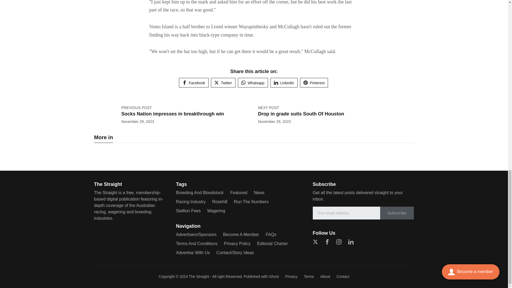 This screenshot has height=288, width=512. Describe the element at coordinates (284, 83) in the screenshot. I see `Share on Linkedin` at that location.